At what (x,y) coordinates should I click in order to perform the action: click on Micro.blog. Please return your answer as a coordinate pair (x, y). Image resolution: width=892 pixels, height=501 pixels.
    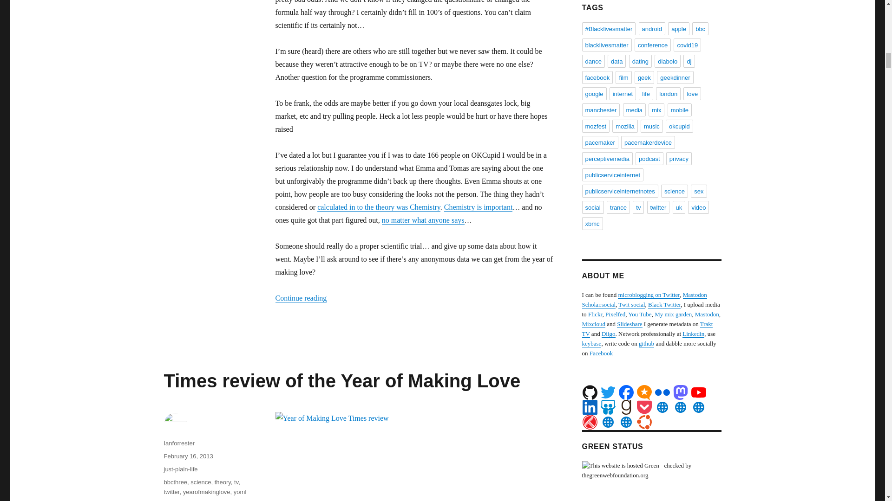
    Looking at the image, I should click on (644, 392).